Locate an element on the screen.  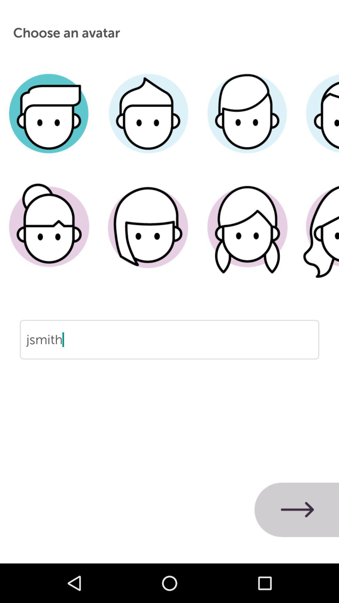
go forward is located at coordinates (297, 510).